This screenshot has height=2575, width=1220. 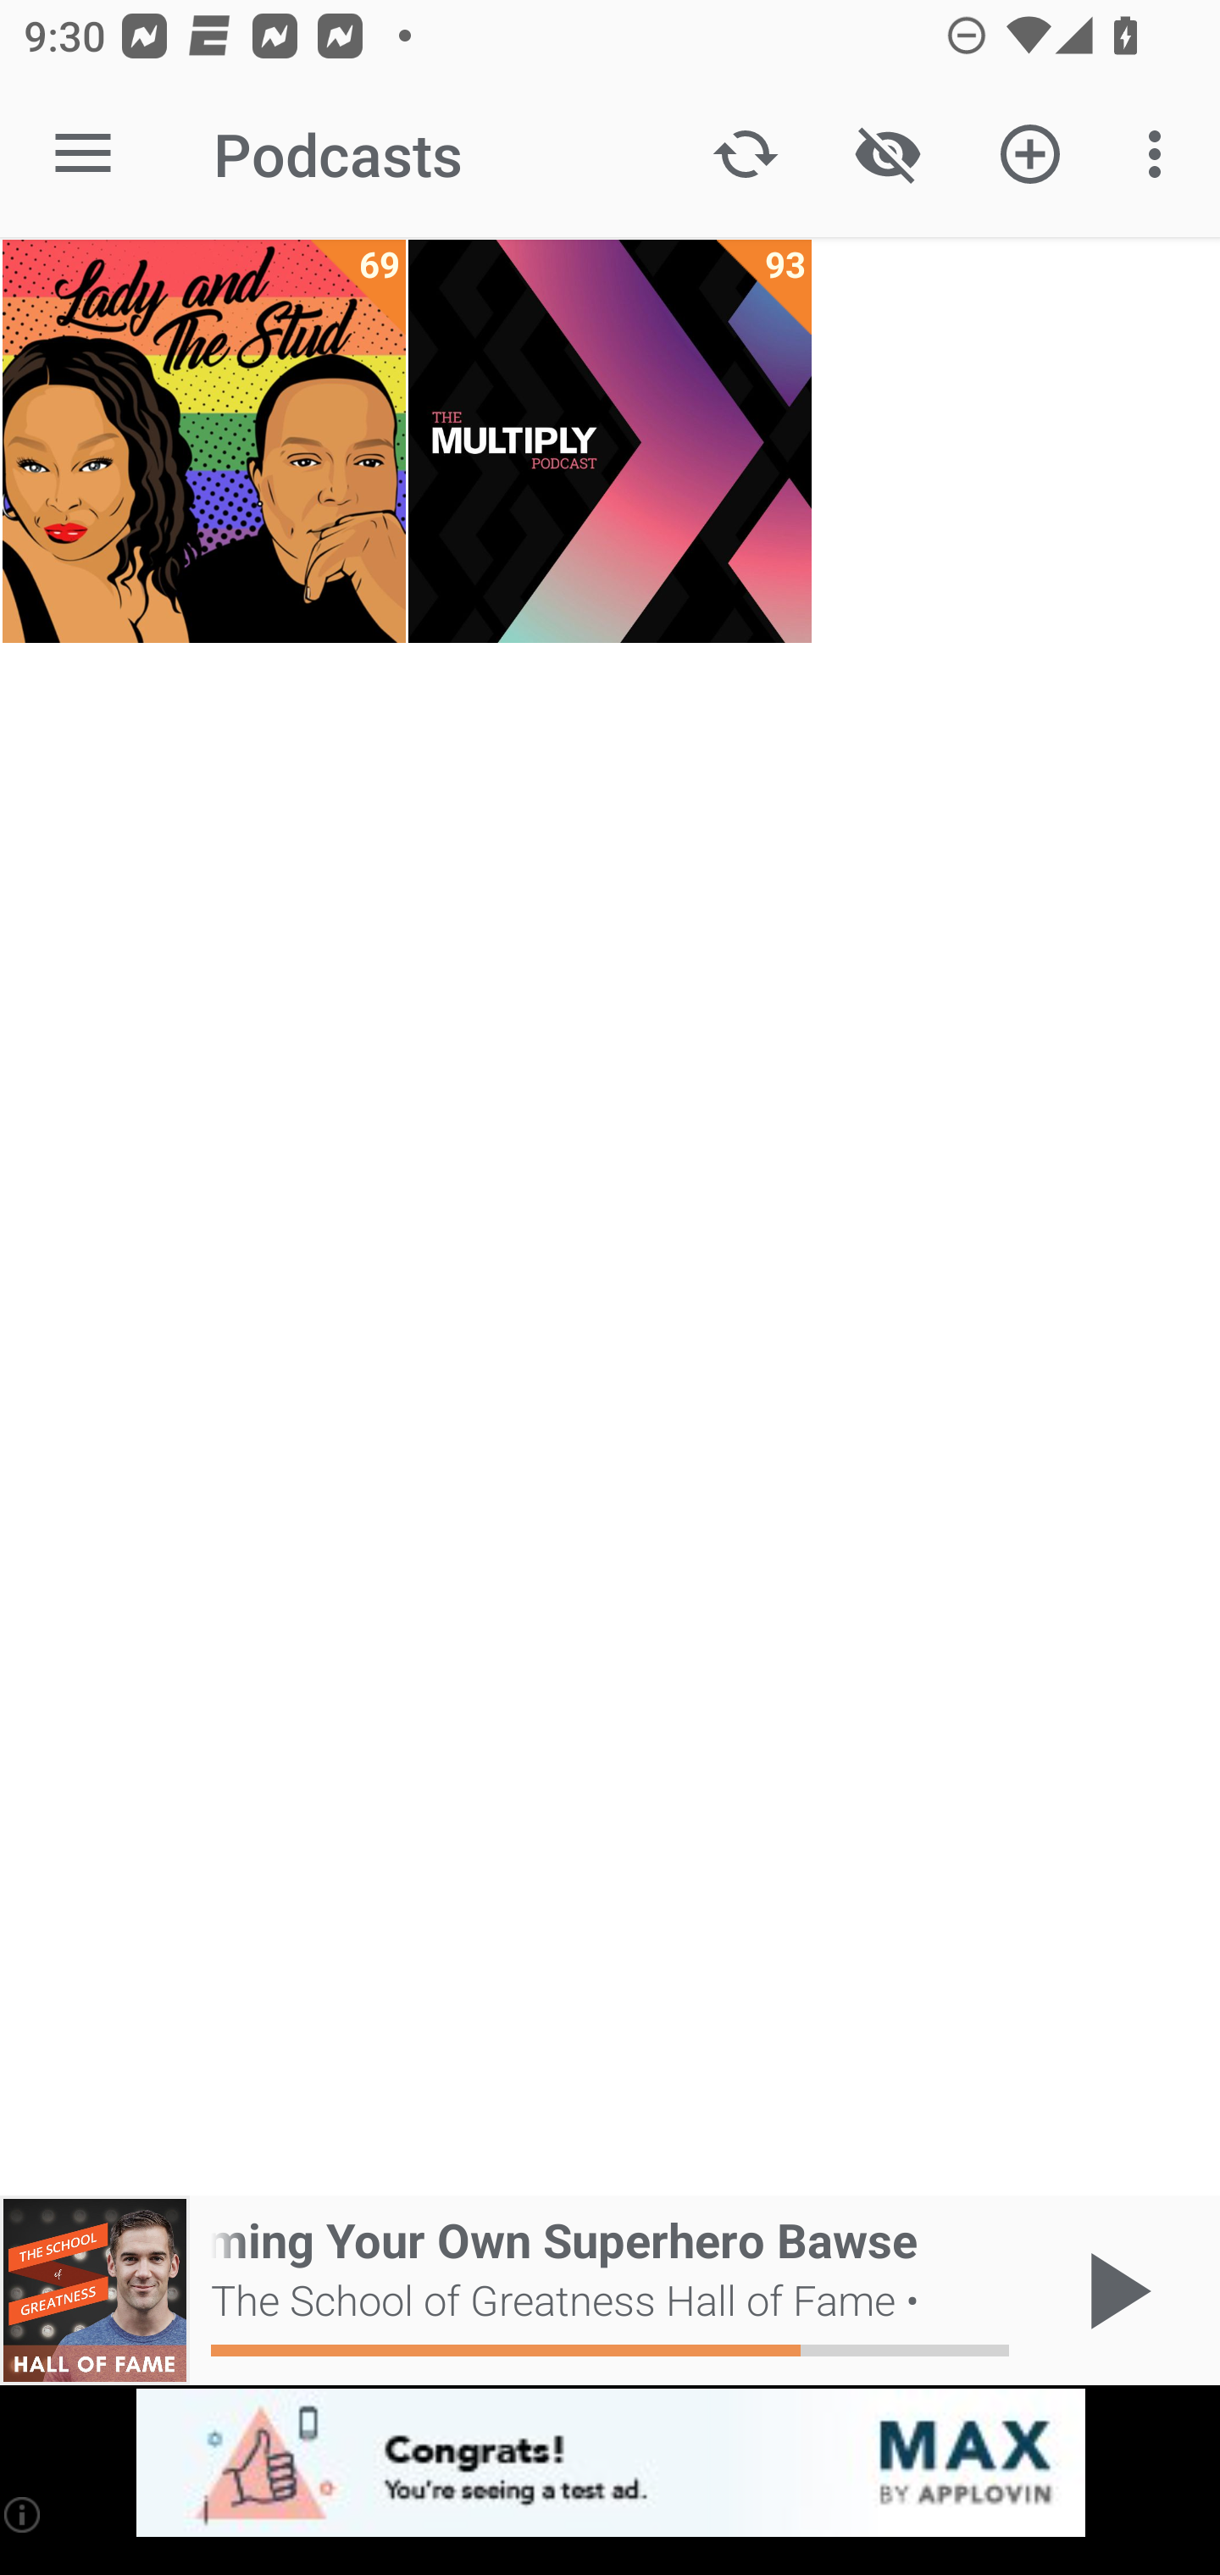 I want to click on Update, so click(x=746, y=154).